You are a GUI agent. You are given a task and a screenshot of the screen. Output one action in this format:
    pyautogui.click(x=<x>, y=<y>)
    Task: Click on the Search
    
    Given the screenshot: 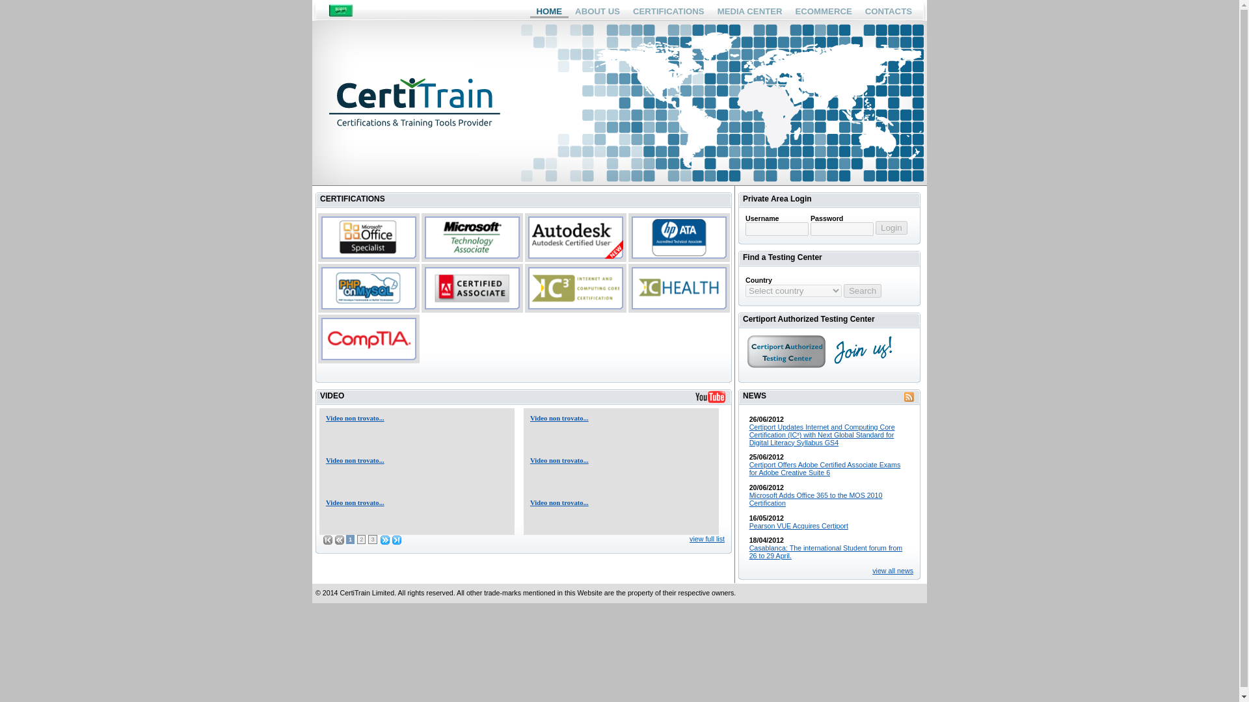 What is the action you would take?
    pyautogui.click(x=863, y=291)
    